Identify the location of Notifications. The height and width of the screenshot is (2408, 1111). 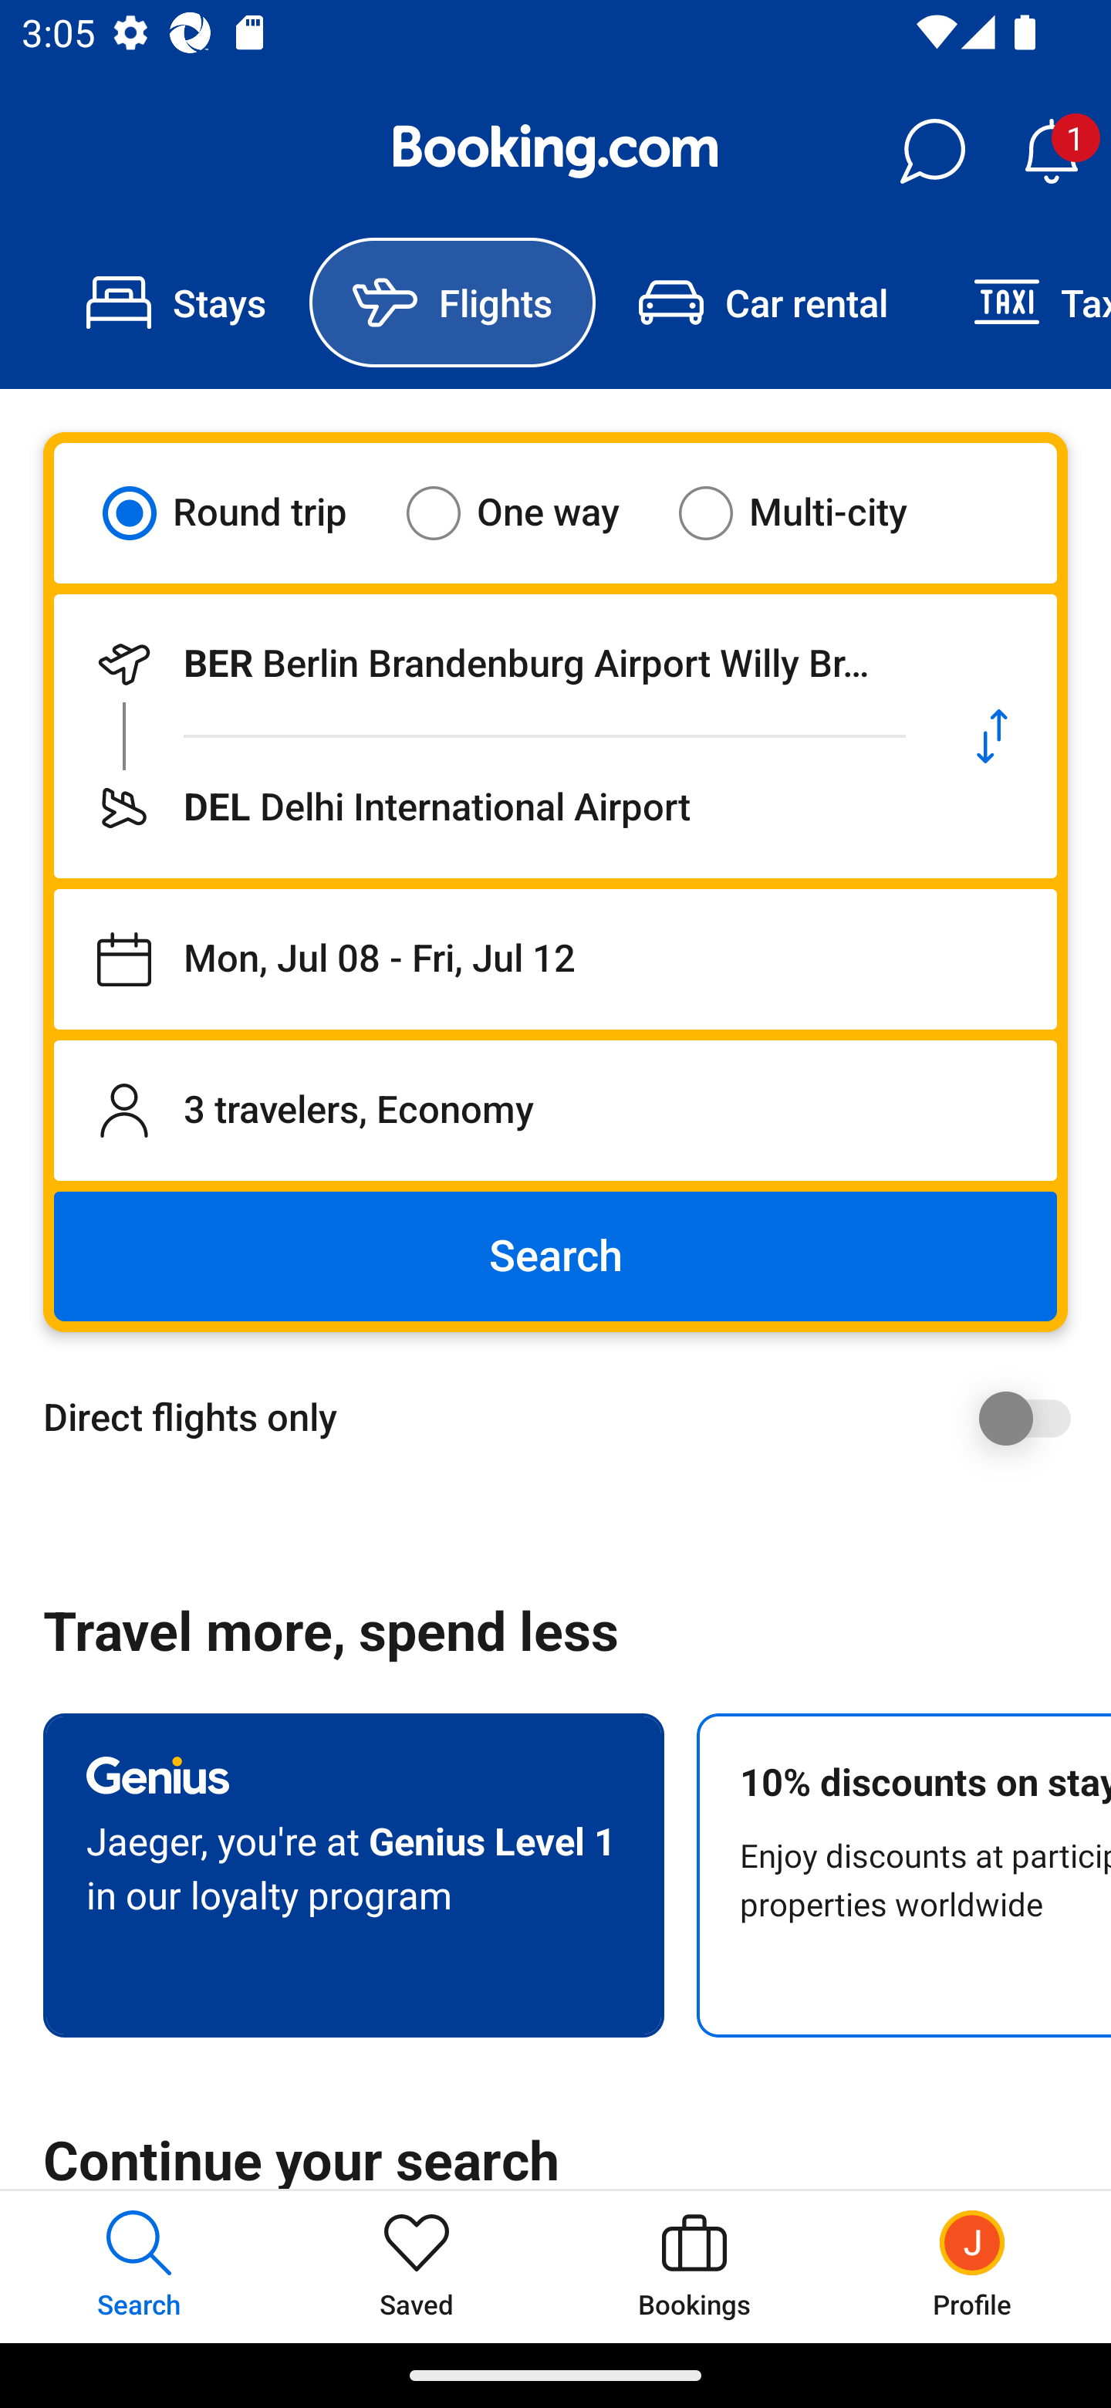
(1051, 151).